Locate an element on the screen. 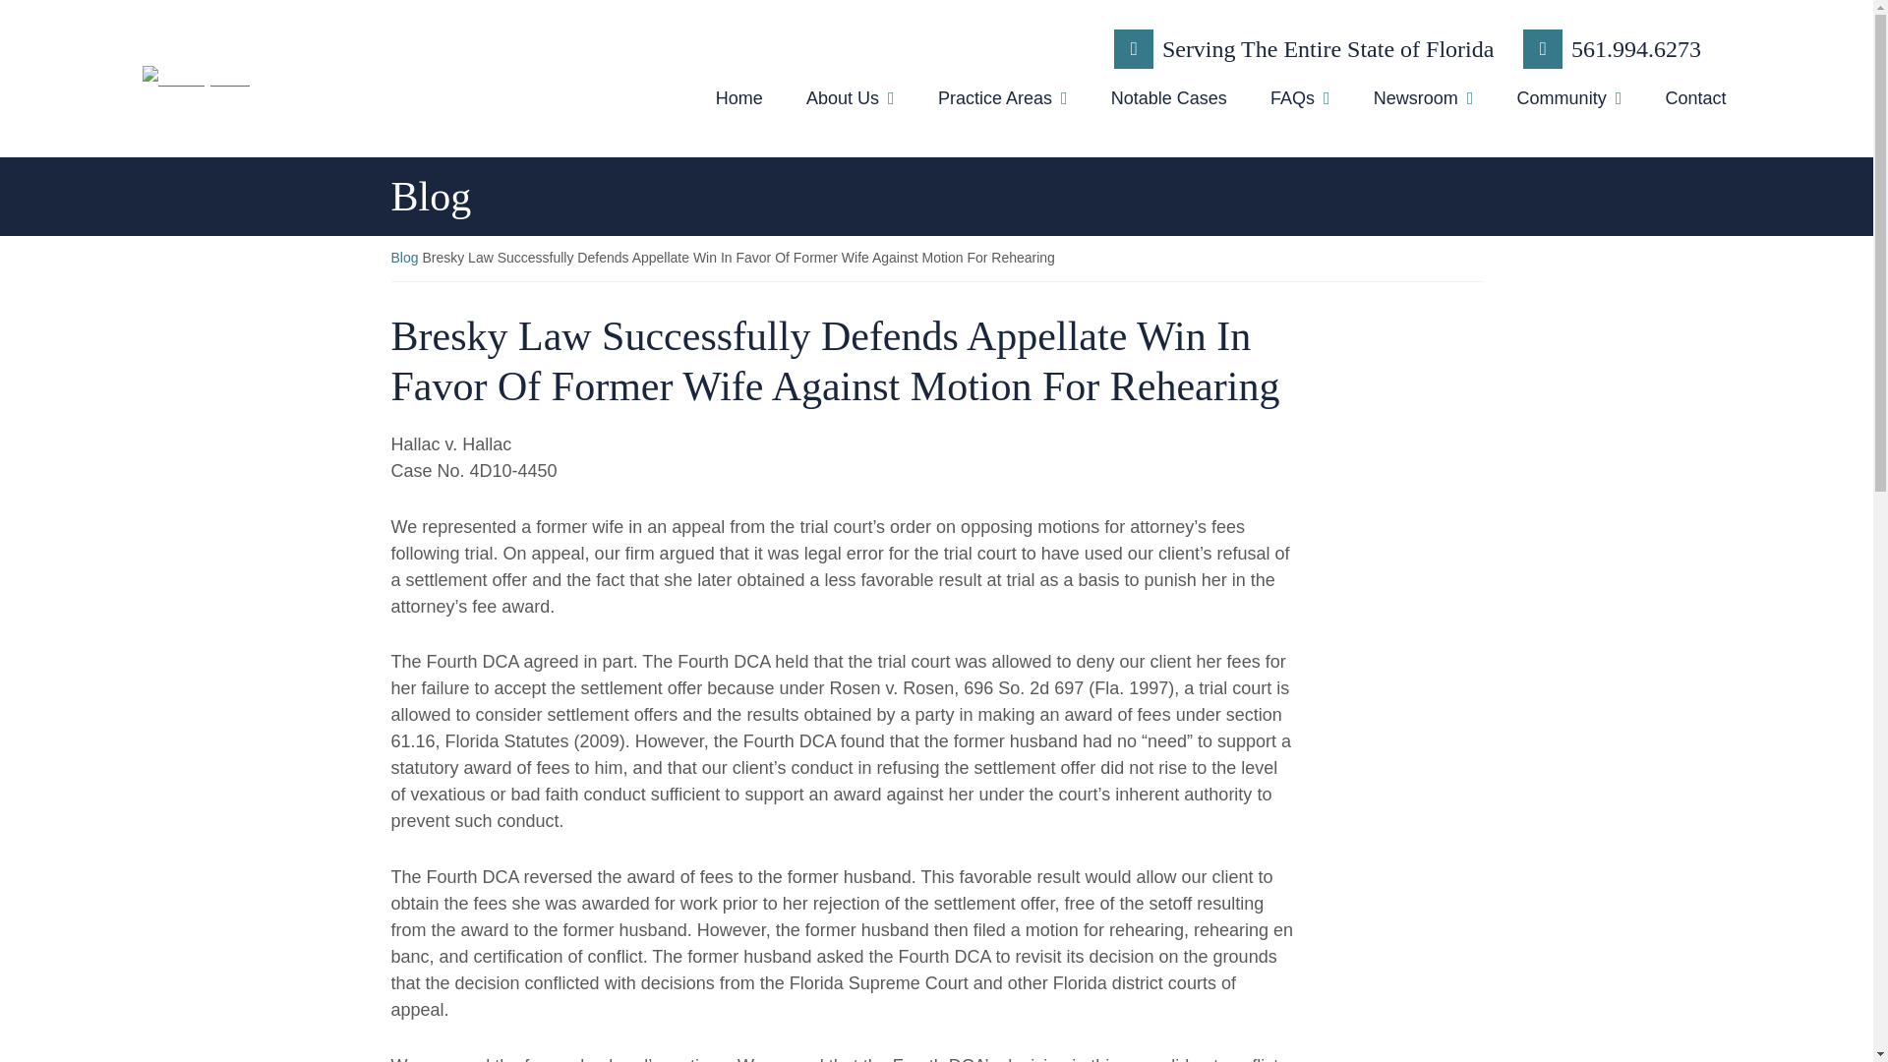  Serving The Entire State of Florida is located at coordinates (1303, 49).